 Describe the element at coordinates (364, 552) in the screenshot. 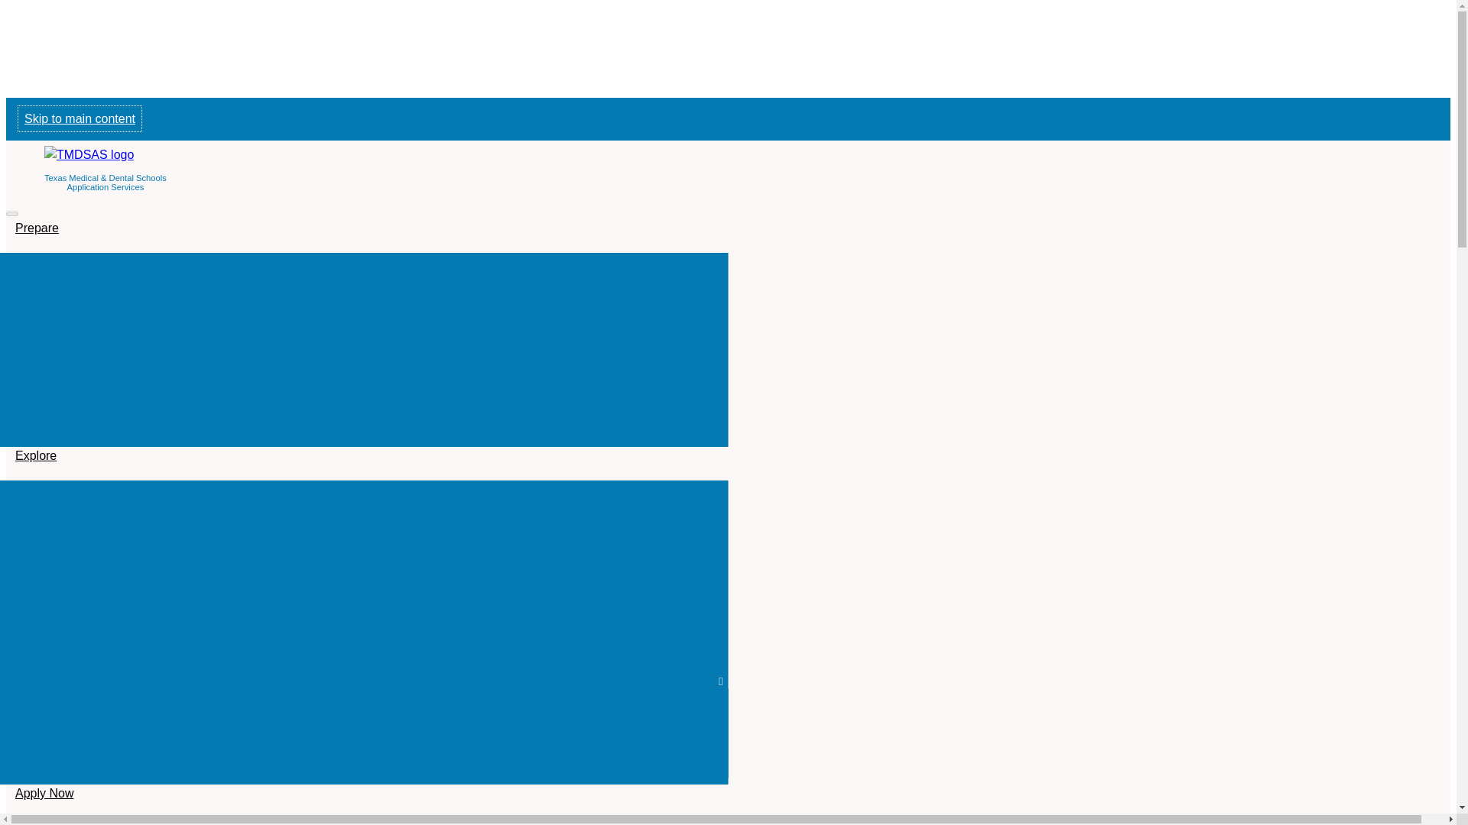

I see `Education Requirements` at that location.